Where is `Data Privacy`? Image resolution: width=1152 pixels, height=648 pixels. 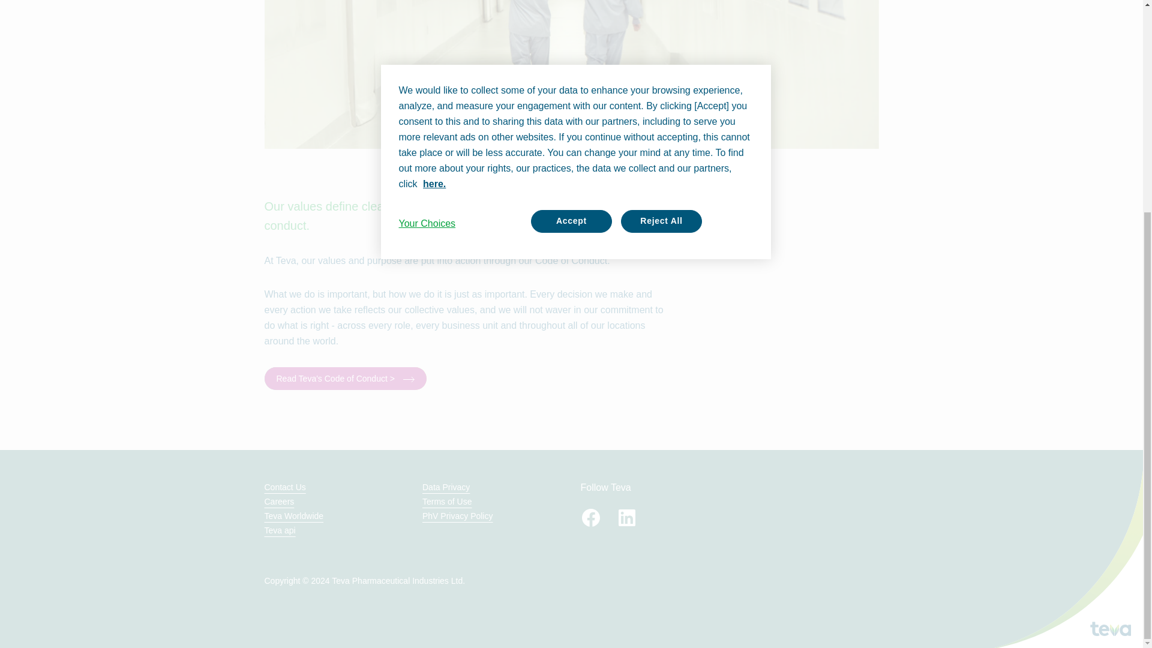
Data Privacy is located at coordinates (446, 487).